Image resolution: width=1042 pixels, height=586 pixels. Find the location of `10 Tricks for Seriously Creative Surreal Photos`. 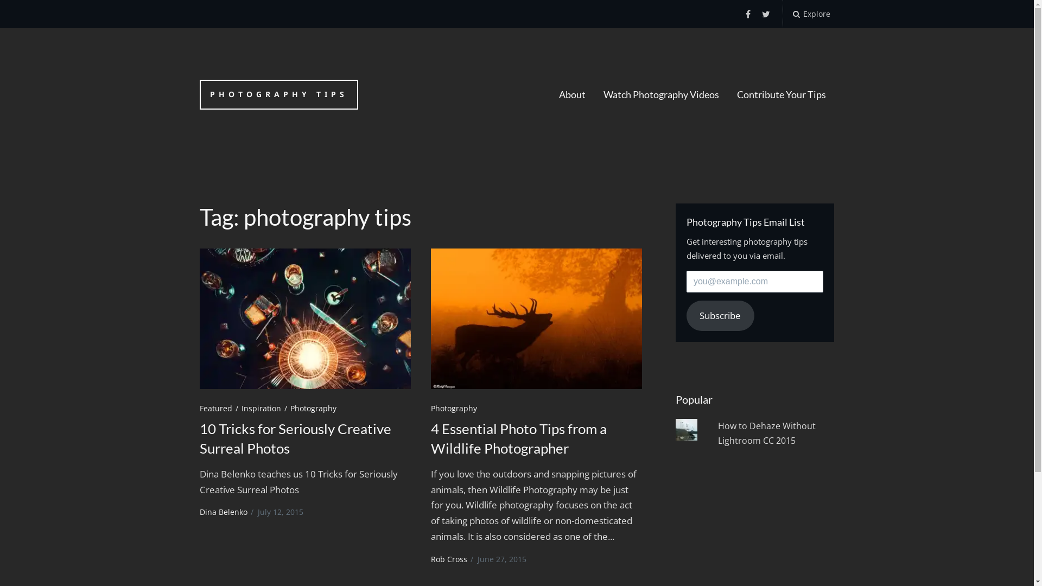

10 Tricks for Seriously Creative Surreal Photos is located at coordinates (305, 319).